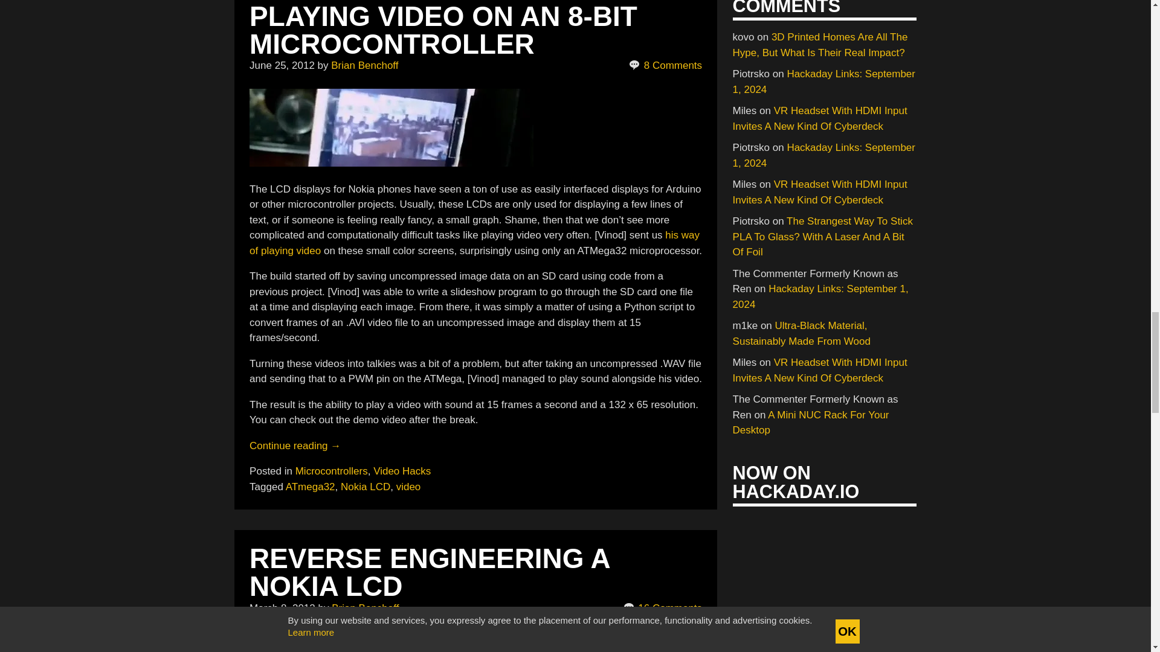 The image size is (1160, 652). What do you see at coordinates (391, 127) in the screenshot?
I see `video` at bounding box center [391, 127].